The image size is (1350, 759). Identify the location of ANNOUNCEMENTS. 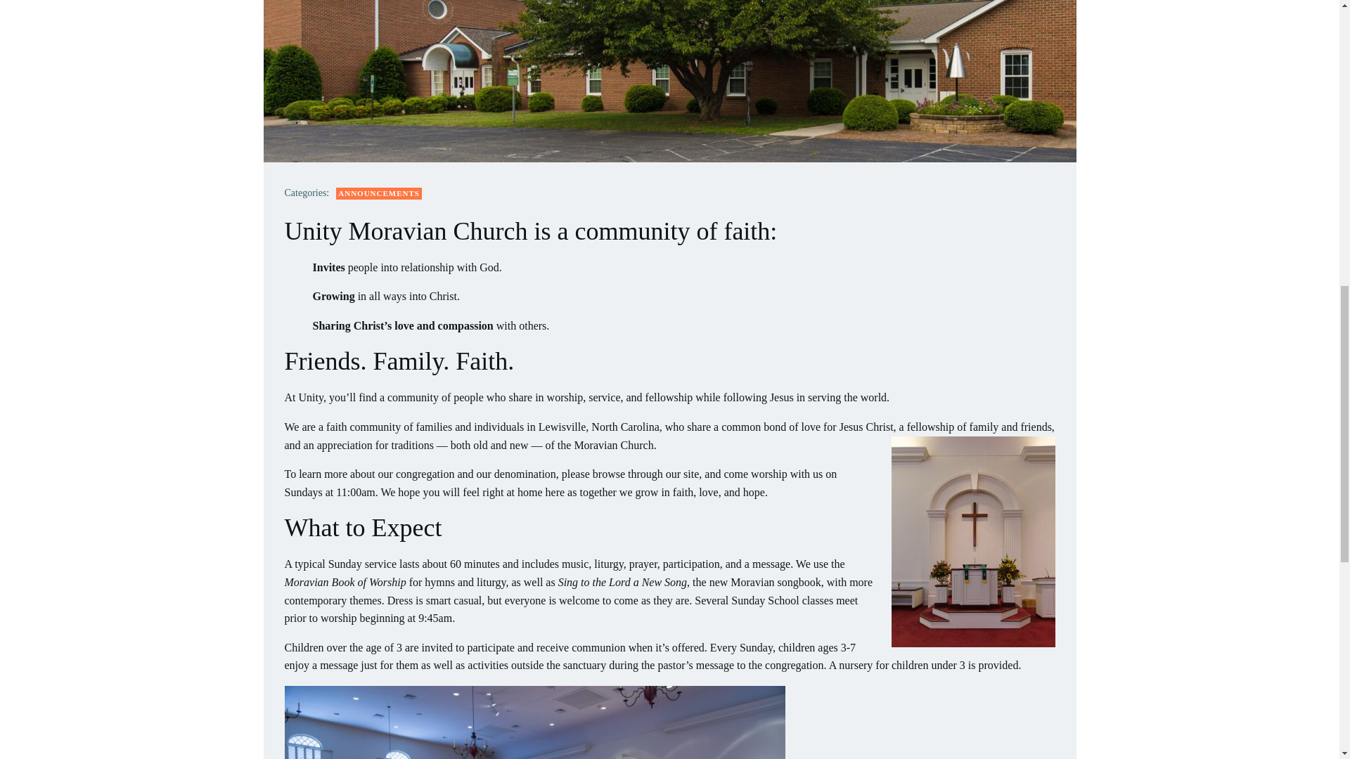
(378, 193).